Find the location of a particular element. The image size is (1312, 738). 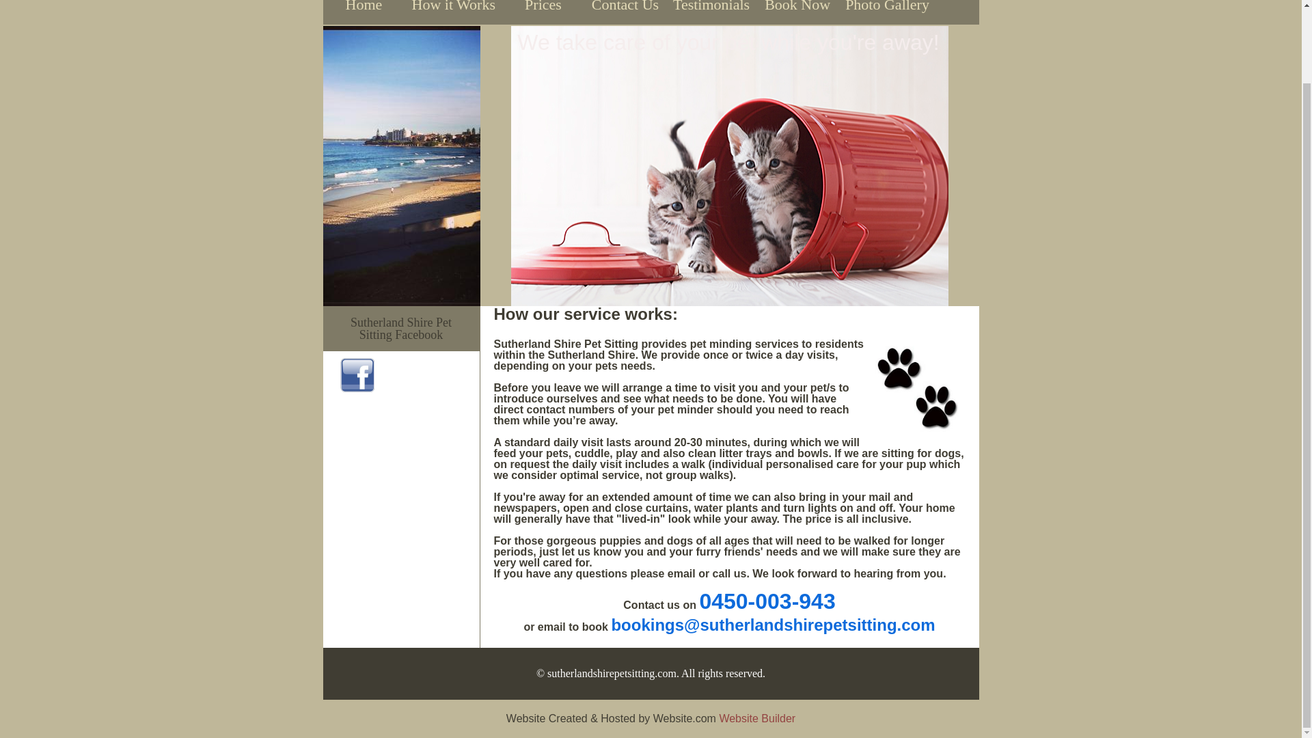

Home is located at coordinates (364, 12).